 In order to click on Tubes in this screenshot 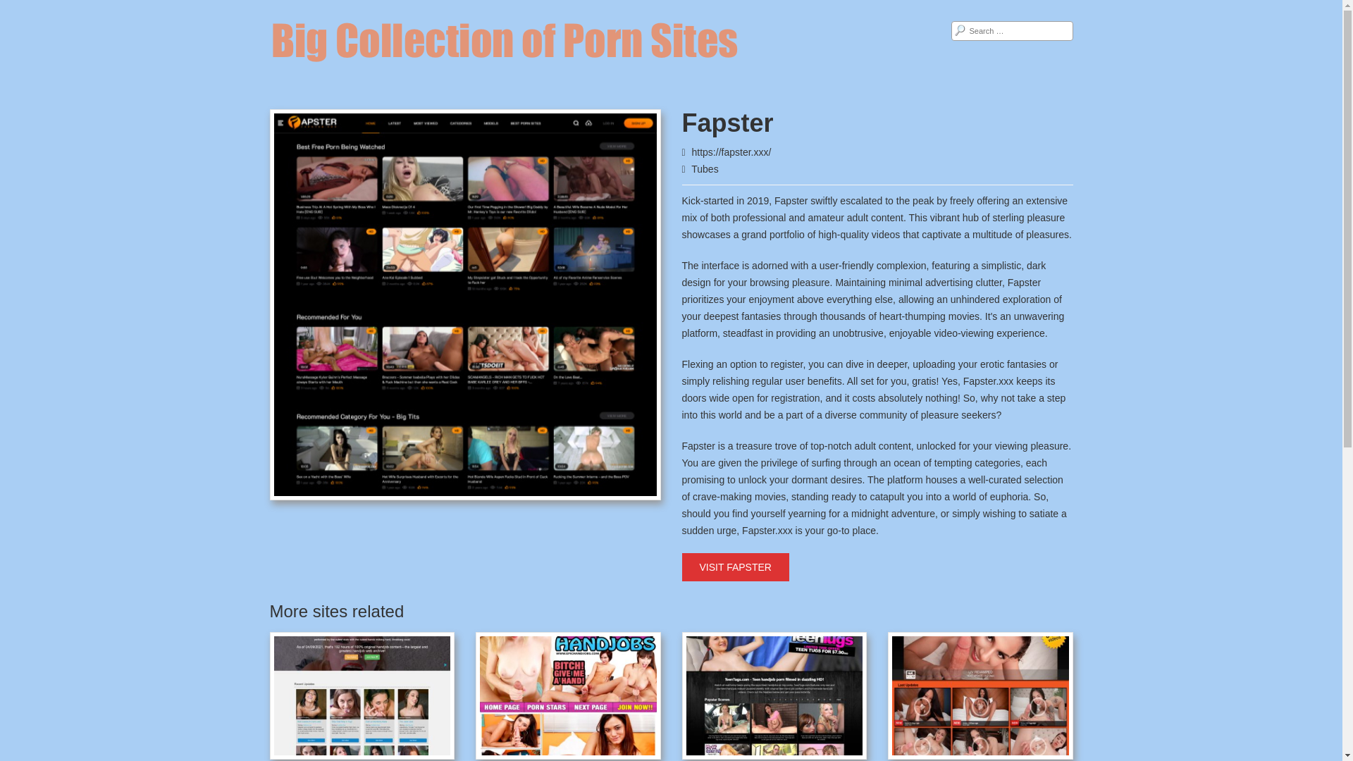, I will do `click(705, 169)`.